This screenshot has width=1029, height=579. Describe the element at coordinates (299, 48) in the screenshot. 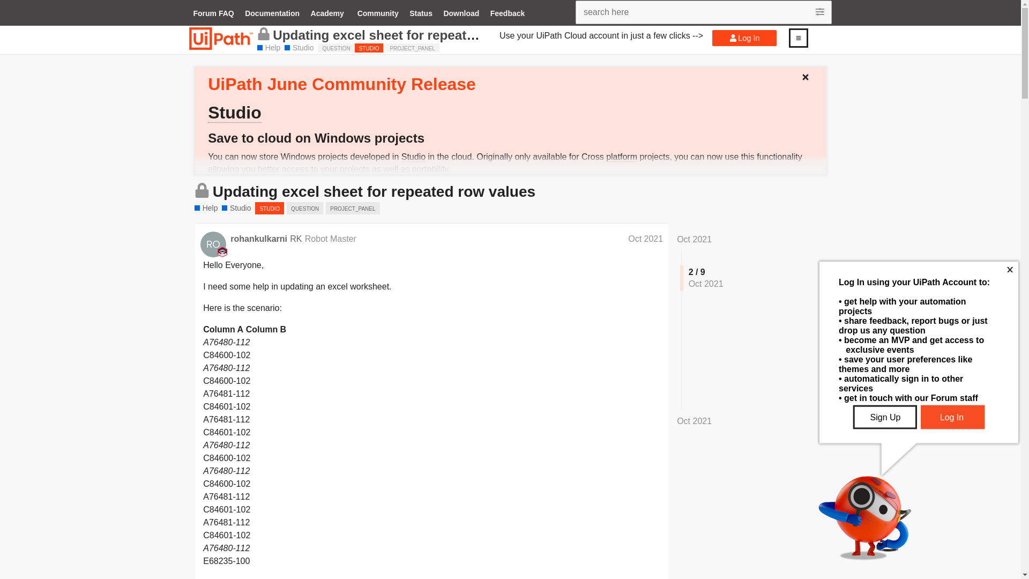

I see `Discussions around UiPath Studio features.` at that location.